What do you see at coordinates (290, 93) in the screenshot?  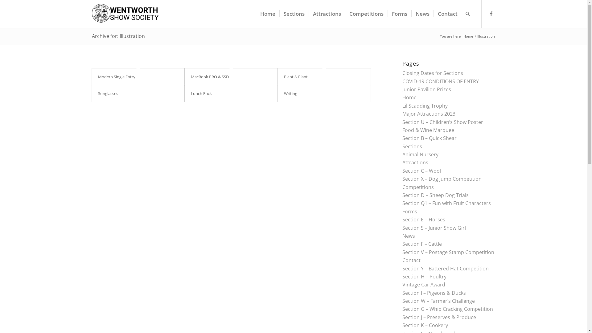 I see `Writing` at bounding box center [290, 93].